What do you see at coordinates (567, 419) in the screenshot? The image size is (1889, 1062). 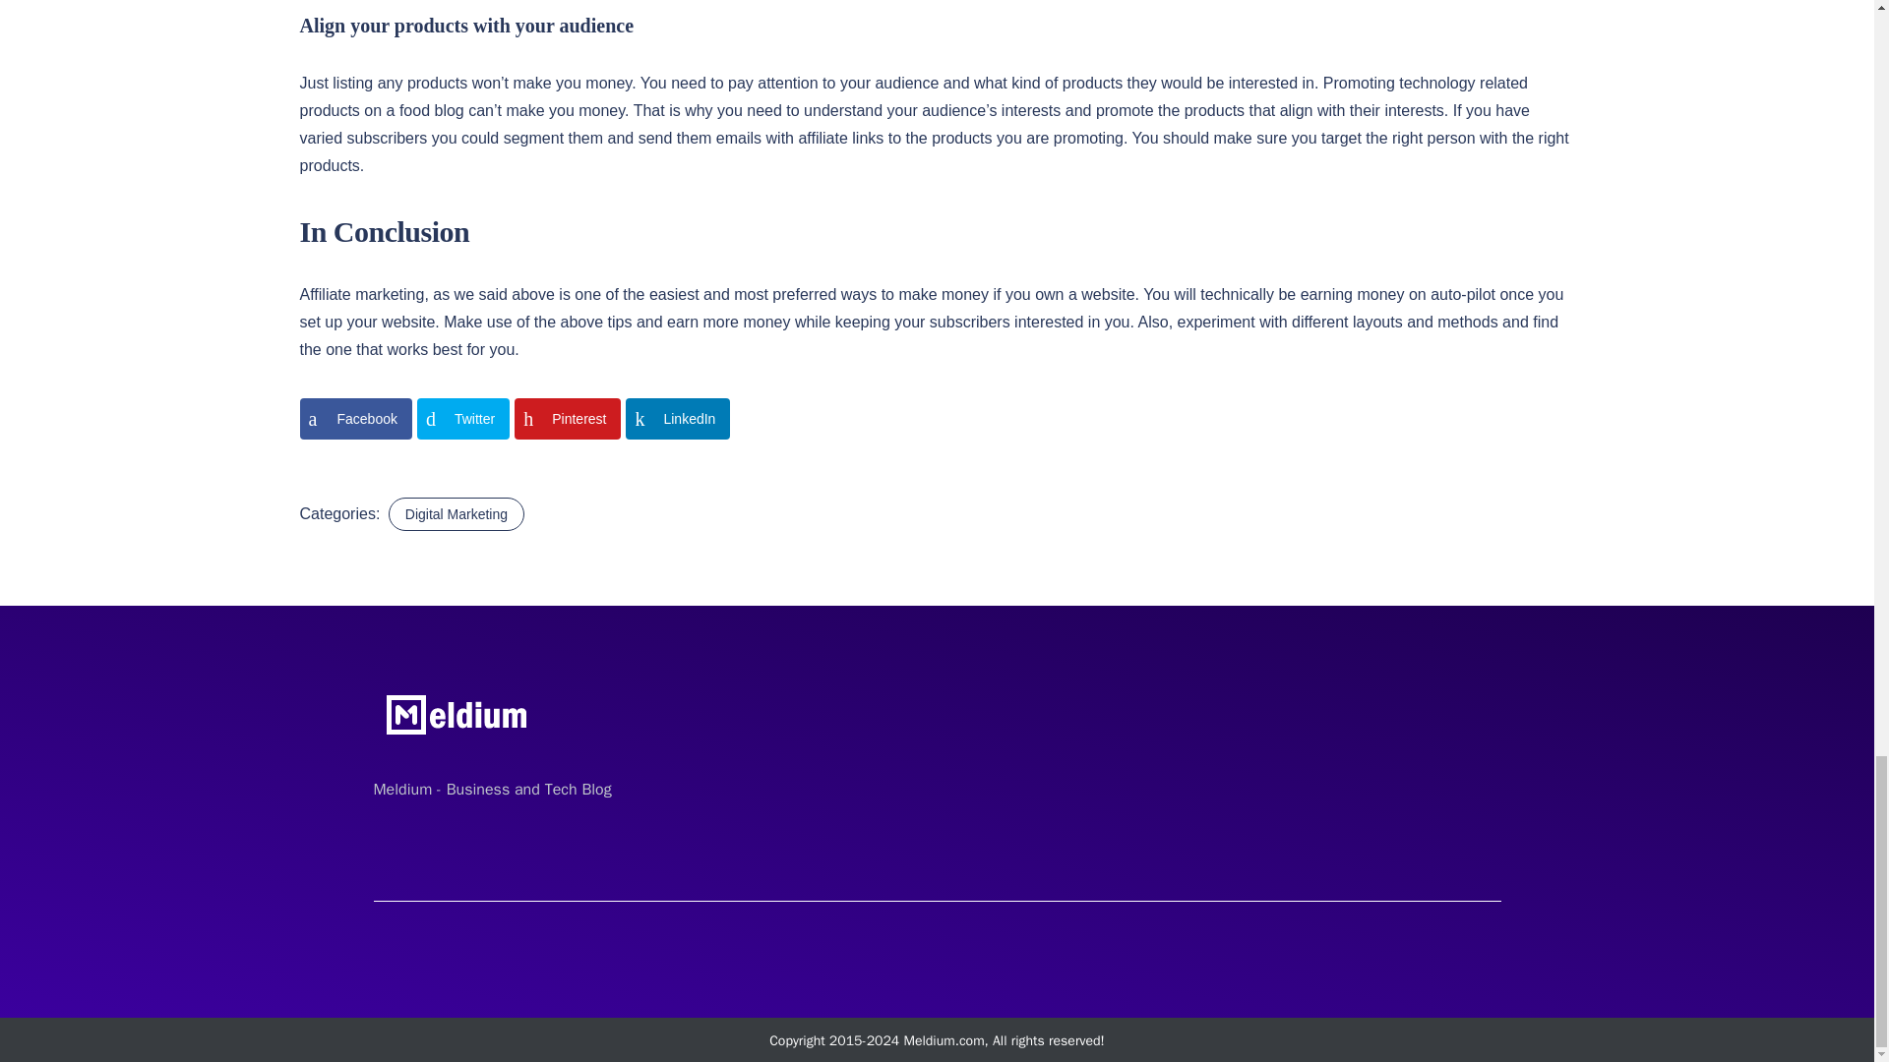 I see `Share on Pinterest` at bounding box center [567, 419].